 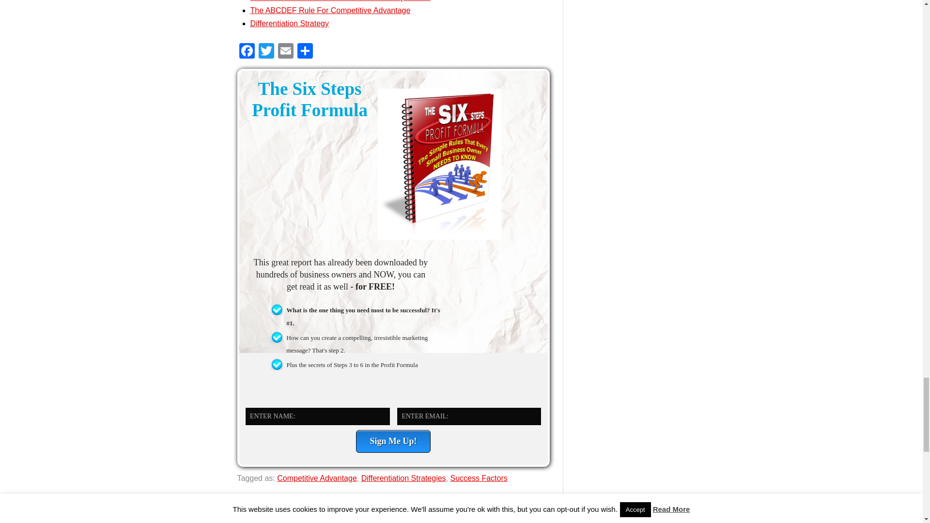 I want to click on Competitive Advantage, so click(x=317, y=477).